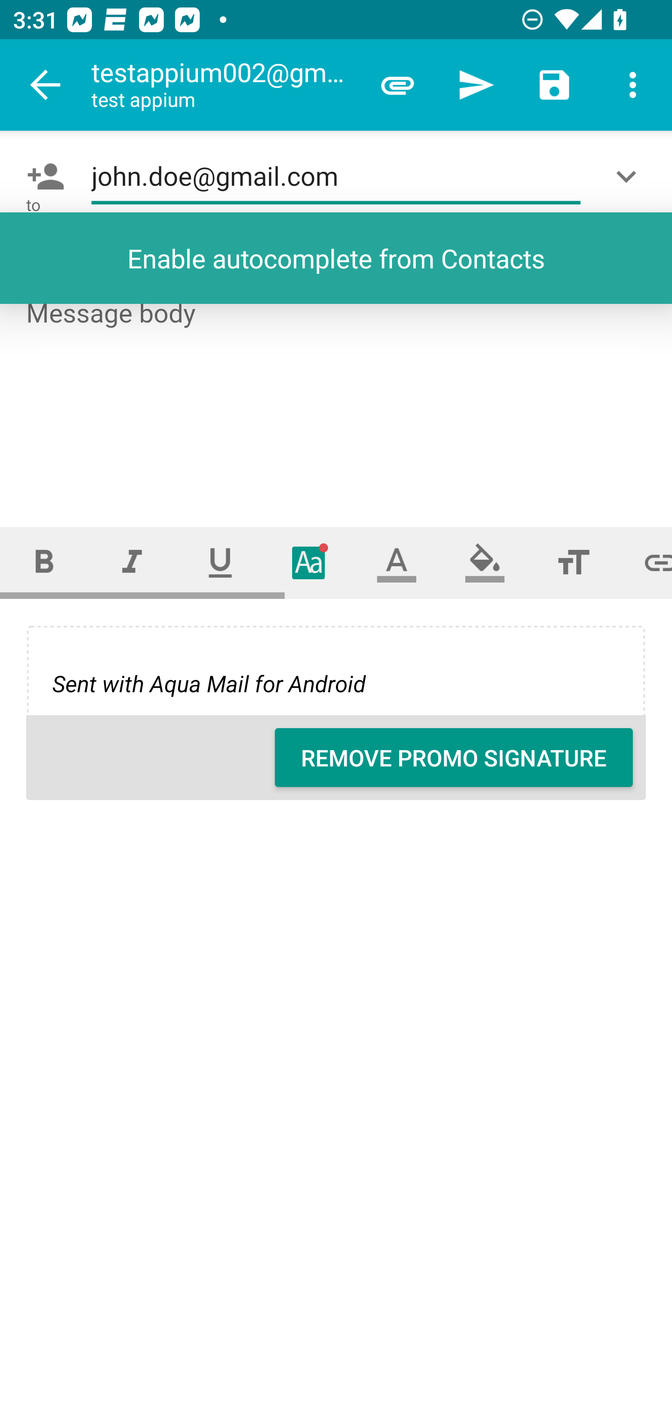 The image size is (672, 1419). Describe the element at coordinates (220, 562) in the screenshot. I see `Underline` at that location.